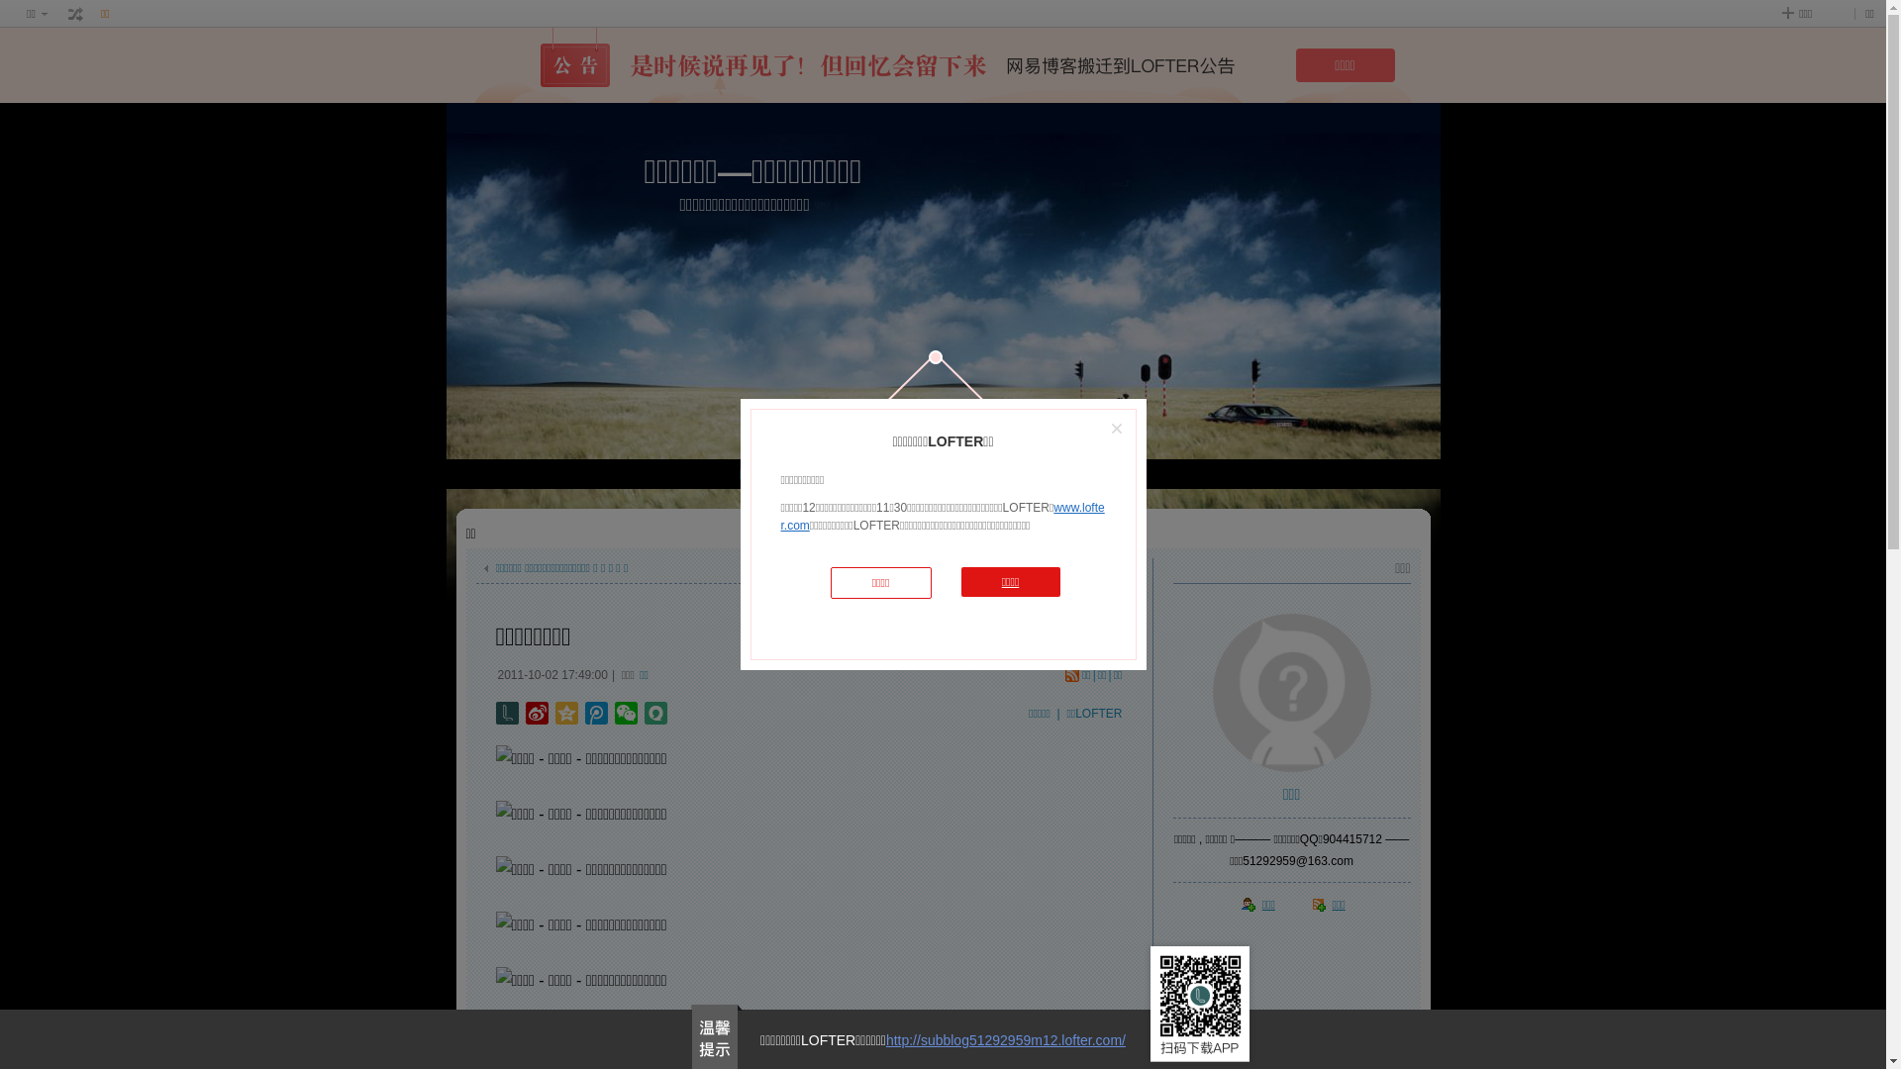 The width and height of the screenshot is (1901, 1069). I want to click on  , so click(76, 14).